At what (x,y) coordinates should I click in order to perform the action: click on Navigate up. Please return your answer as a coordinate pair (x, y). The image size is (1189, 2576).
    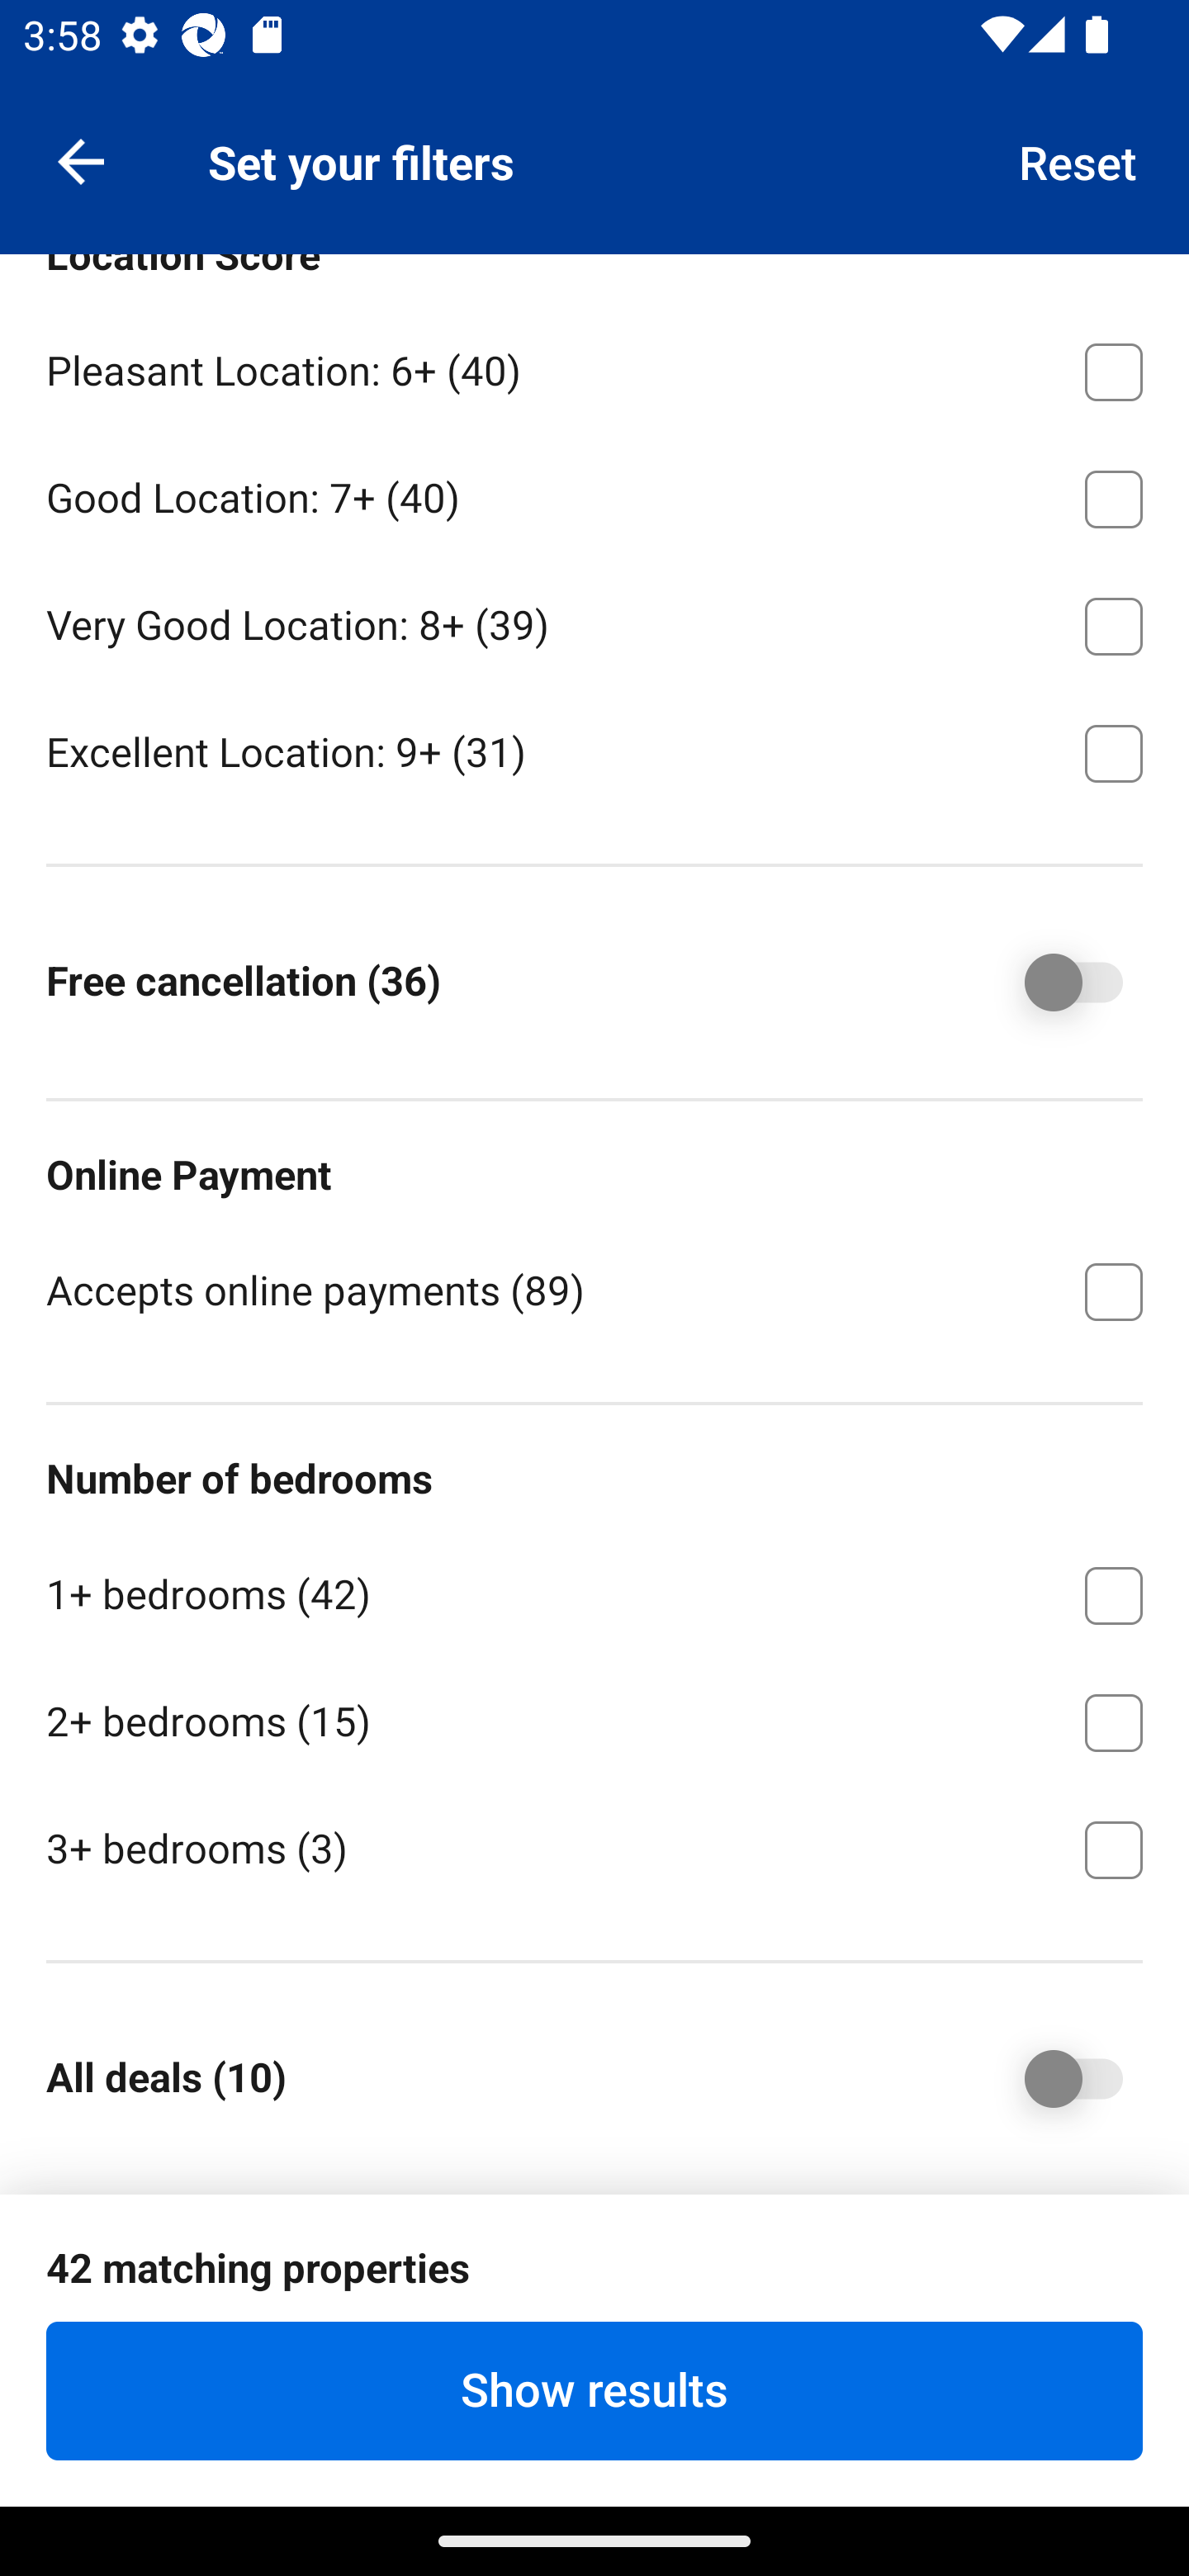
    Looking at the image, I should click on (81, 160).